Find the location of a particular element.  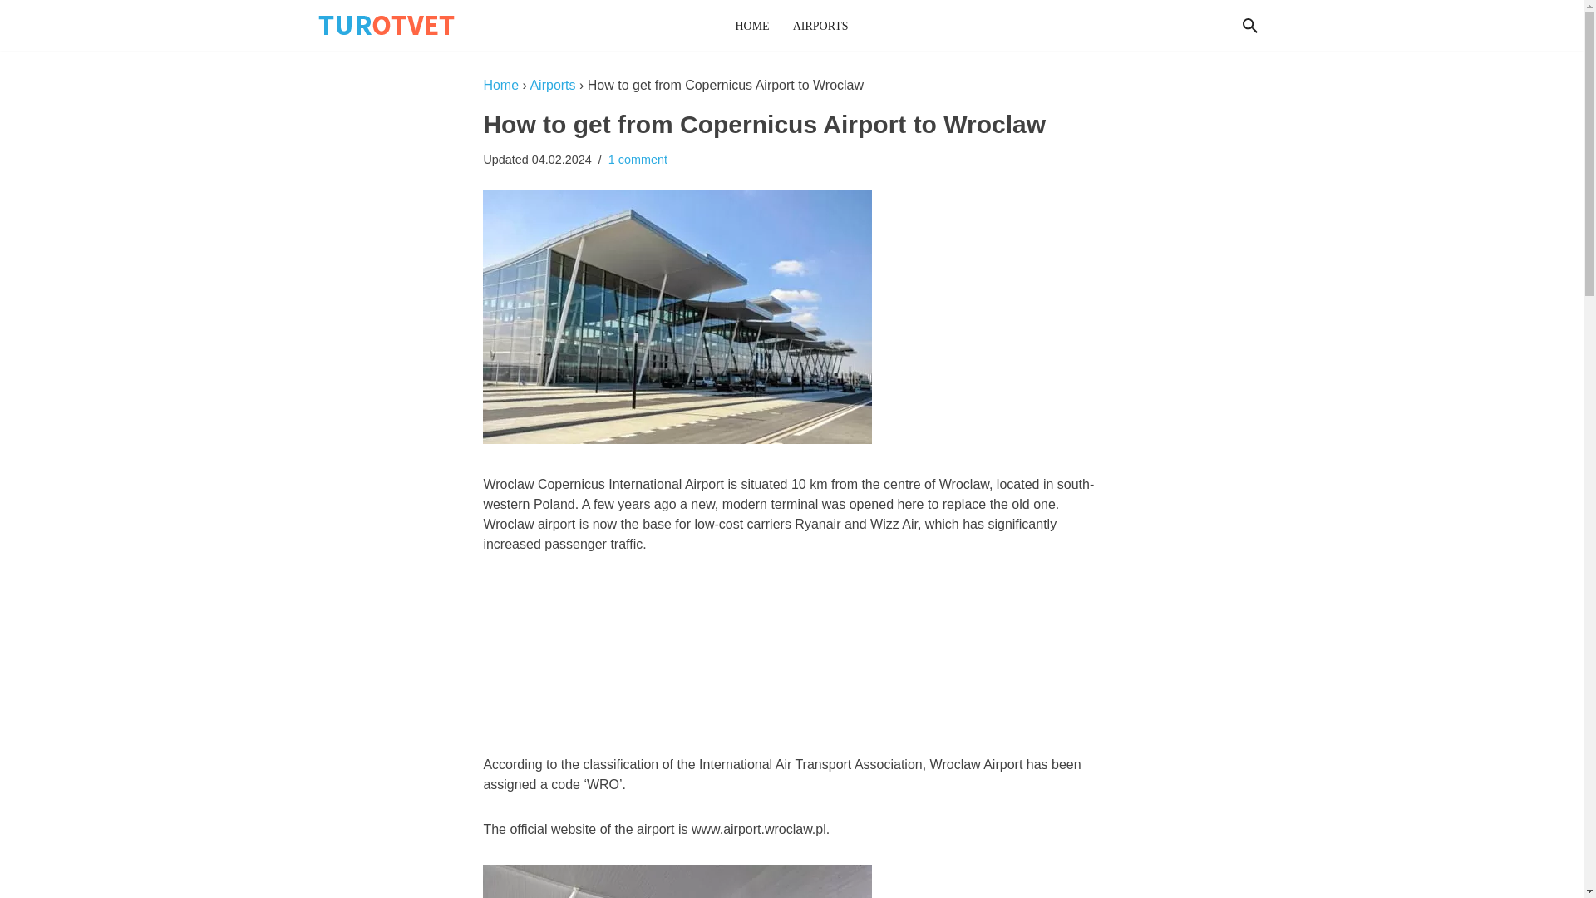

HOME is located at coordinates (751, 25).